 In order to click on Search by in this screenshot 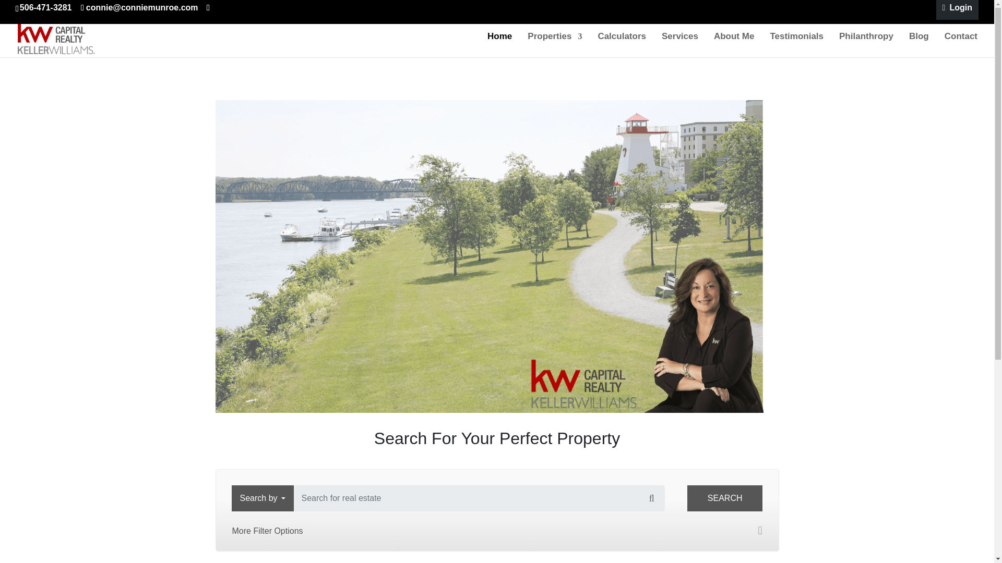, I will do `click(262, 498)`.